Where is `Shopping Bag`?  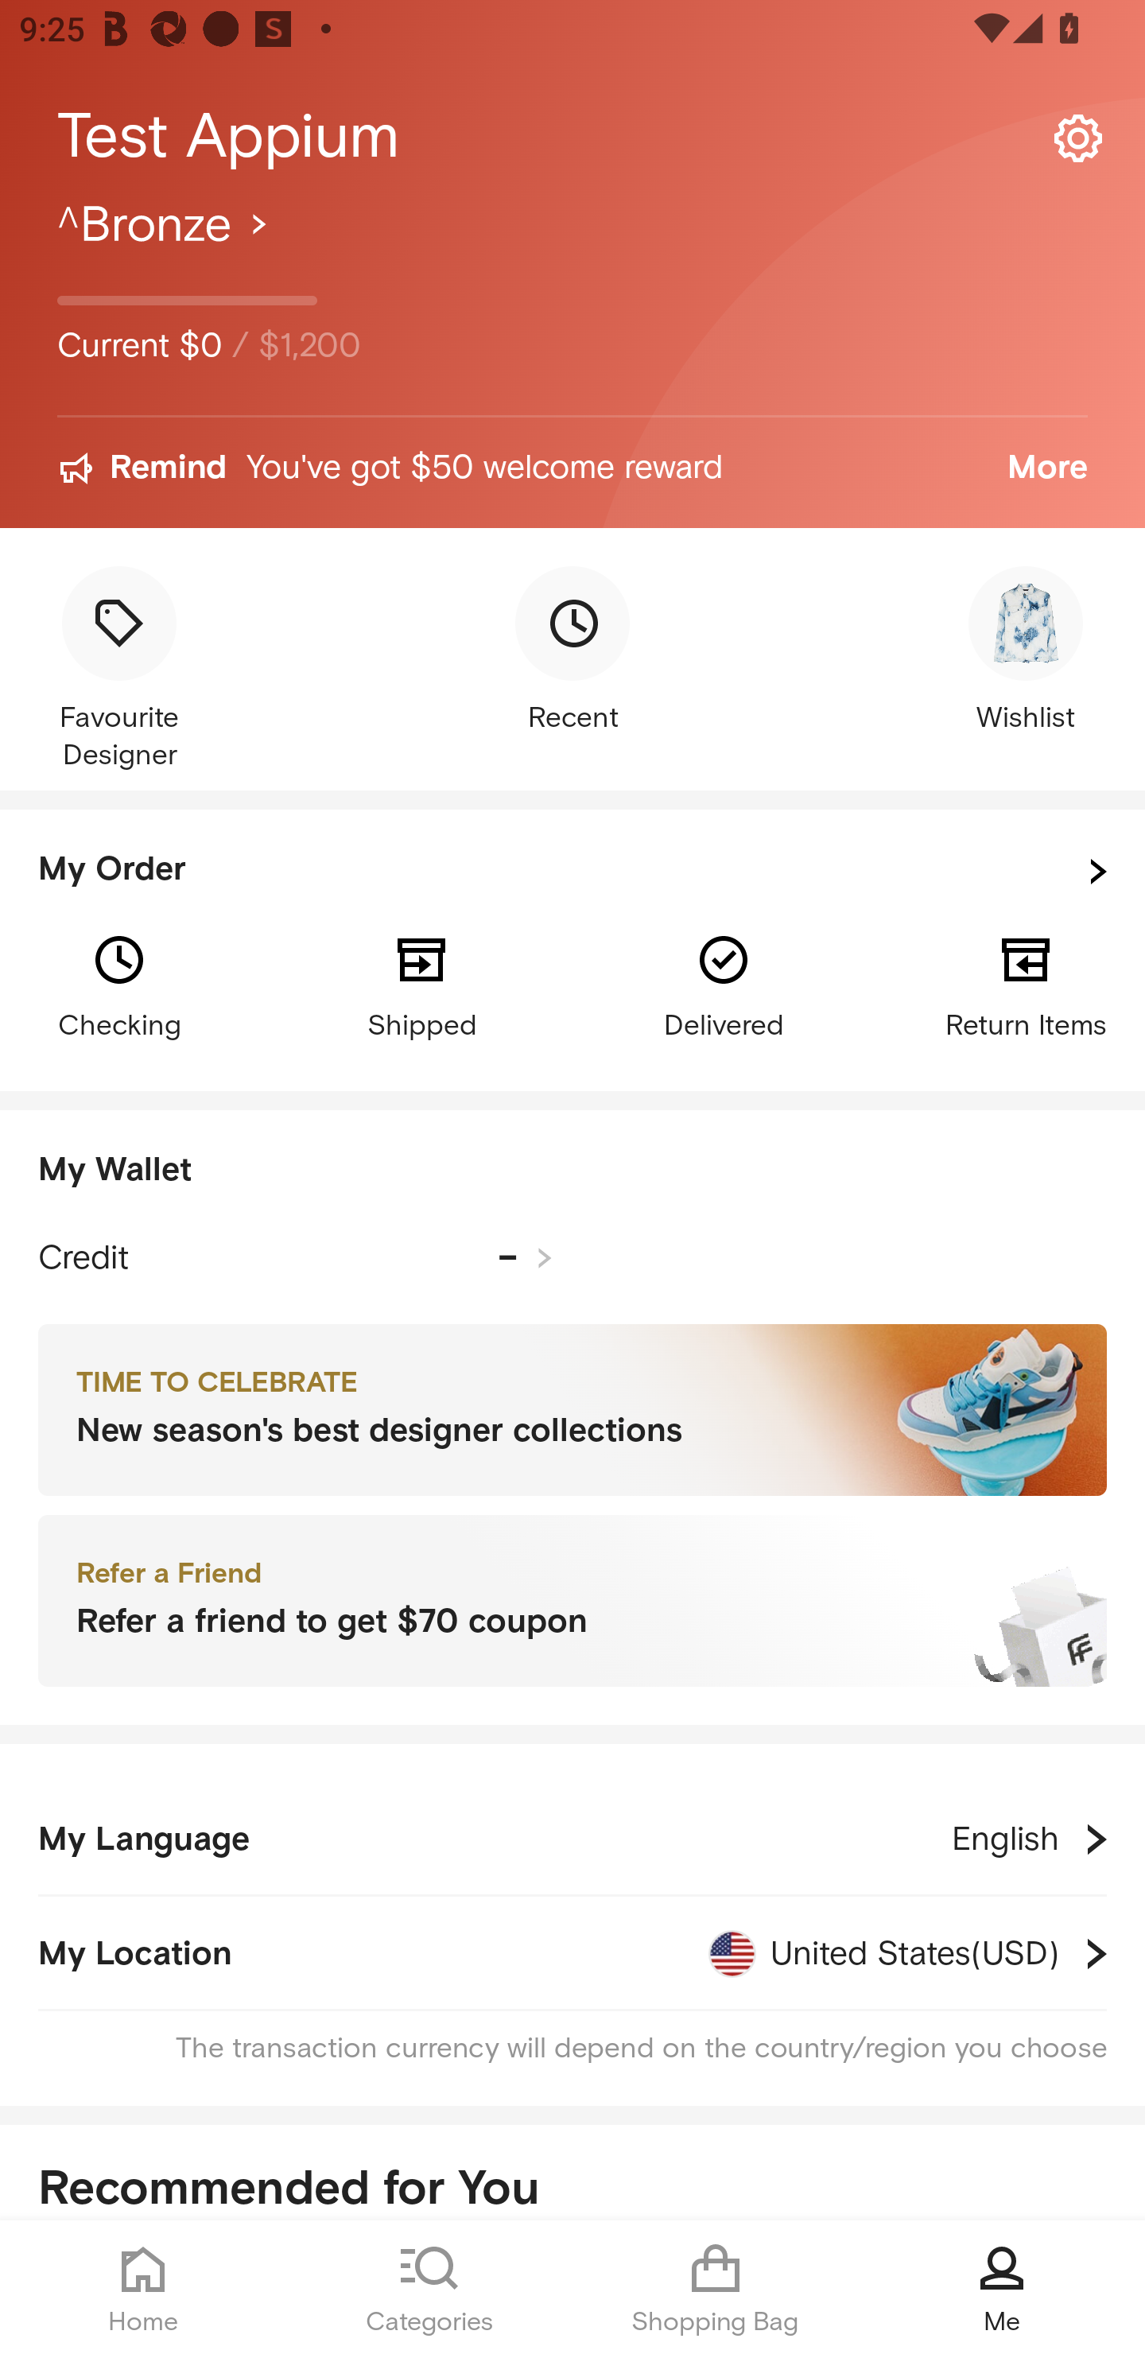
Shopping Bag is located at coordinates (716, 2287).